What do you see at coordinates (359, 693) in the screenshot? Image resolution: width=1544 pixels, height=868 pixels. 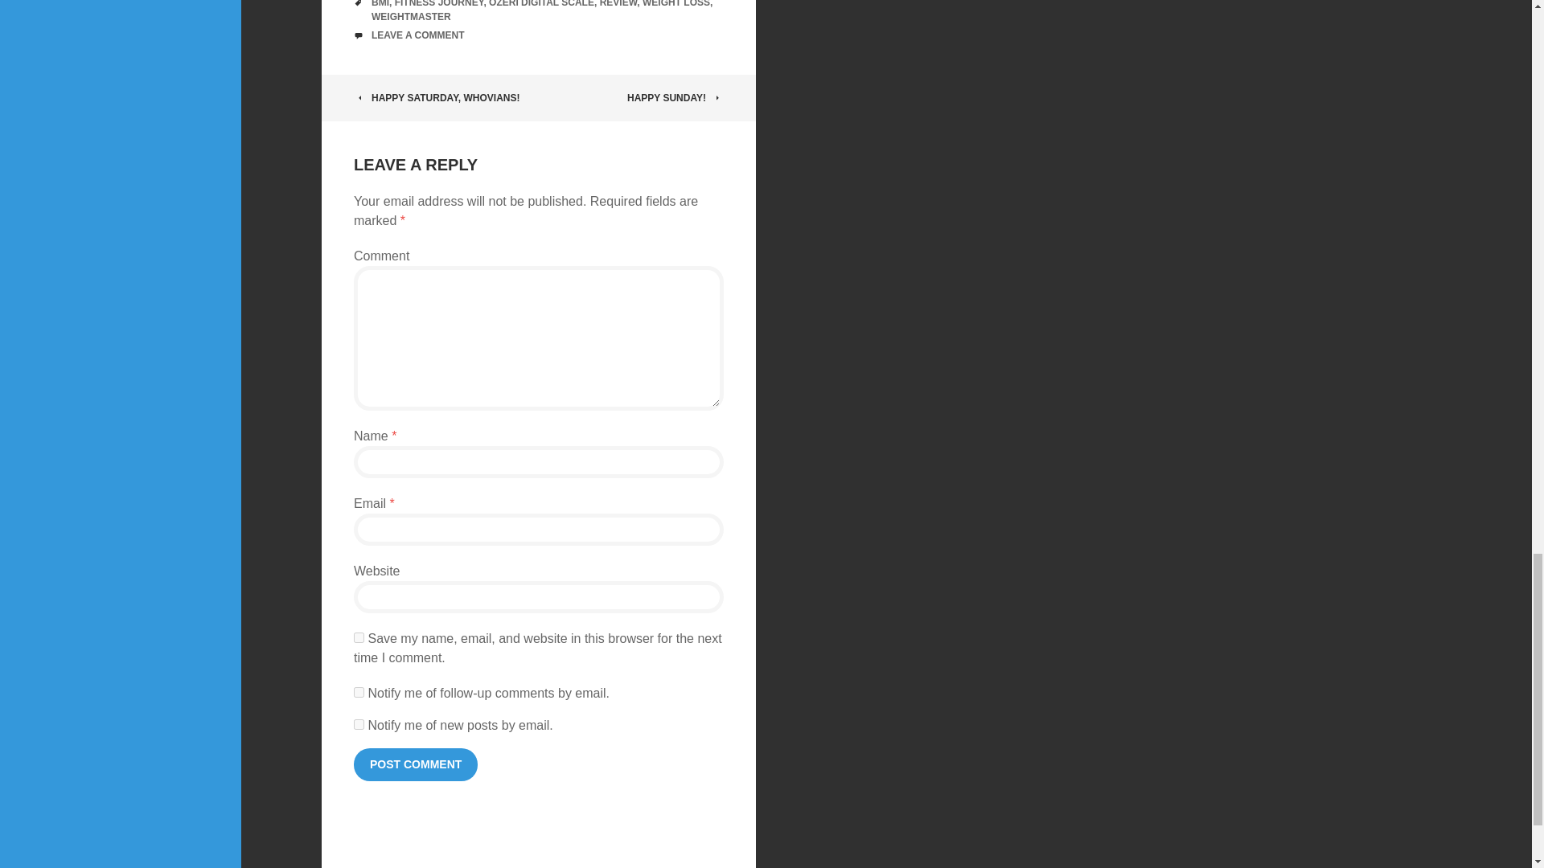 I see `subscribe` at bounding box center [359, 693].